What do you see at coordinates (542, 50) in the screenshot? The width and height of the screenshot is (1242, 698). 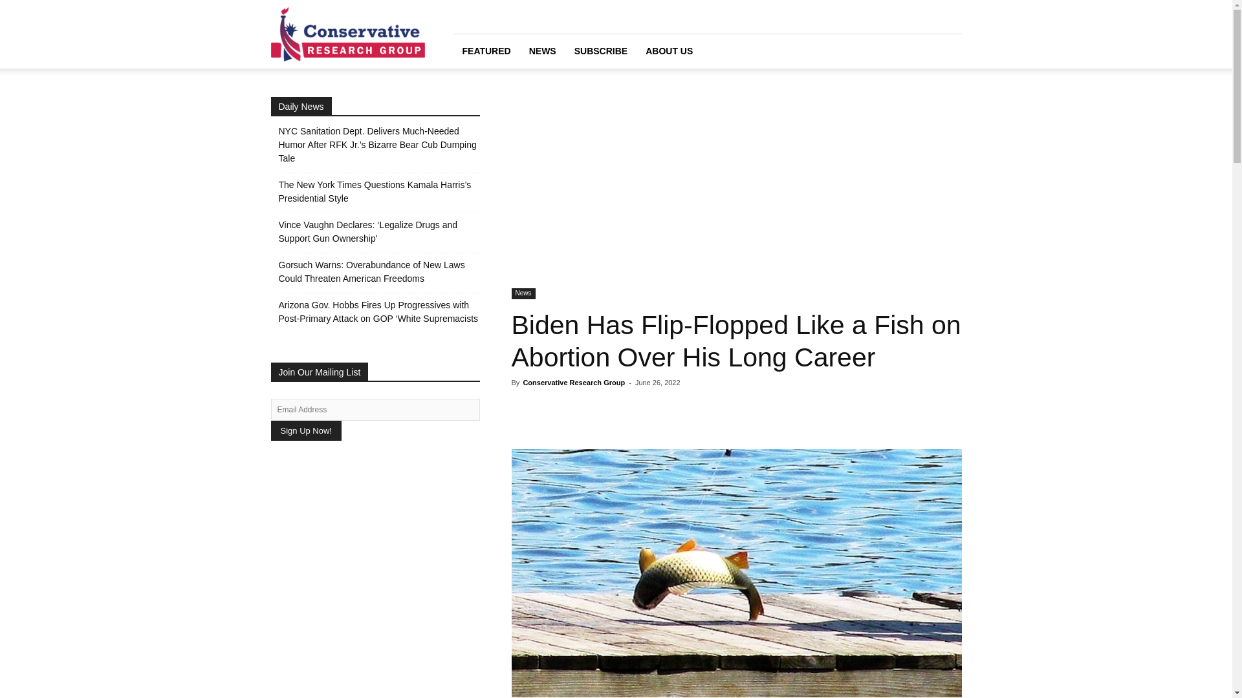 I see `NEWS` at bounding box center [542, 50].